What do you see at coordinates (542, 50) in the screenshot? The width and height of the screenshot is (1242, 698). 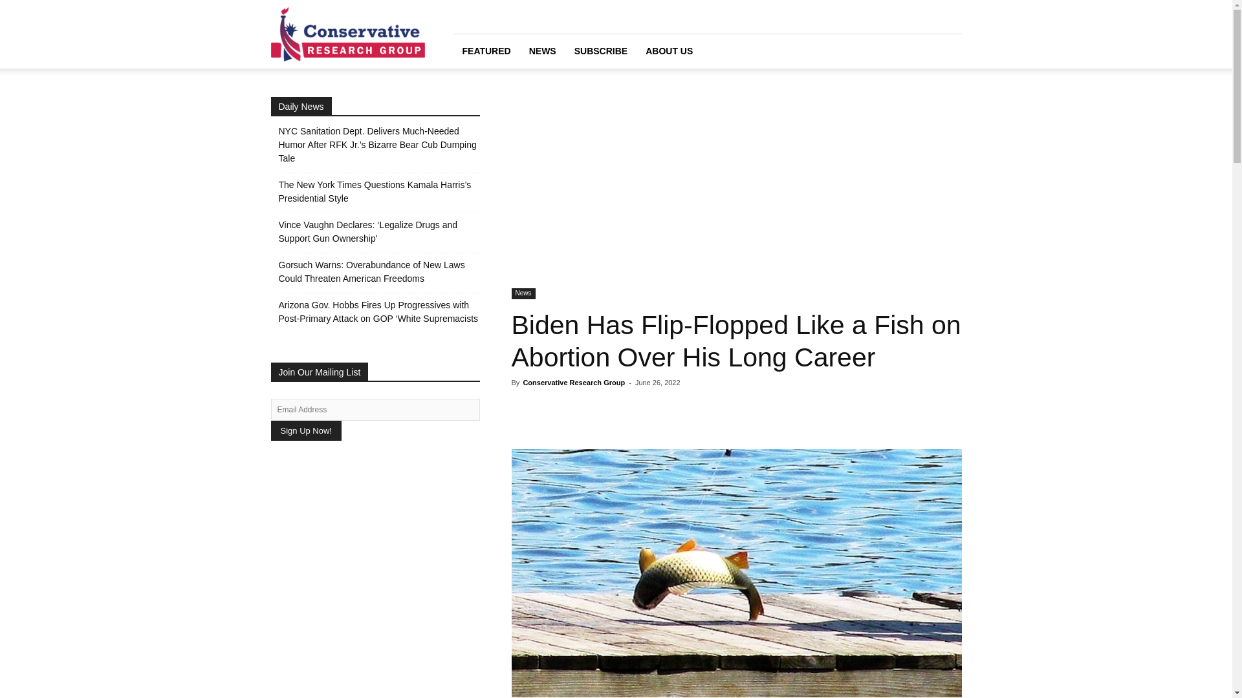 I see `NEWS` at bounding box center [542, 50].